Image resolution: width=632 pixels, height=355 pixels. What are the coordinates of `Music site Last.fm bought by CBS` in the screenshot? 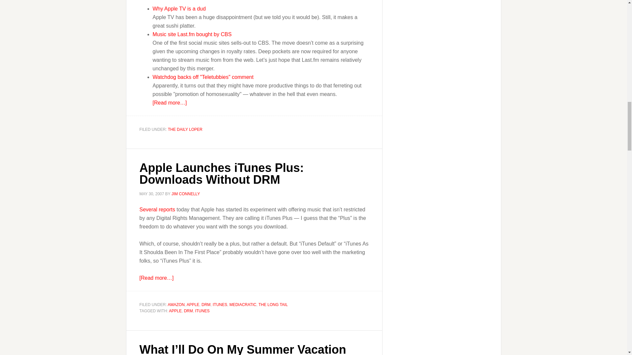 It's located at (192, 34).